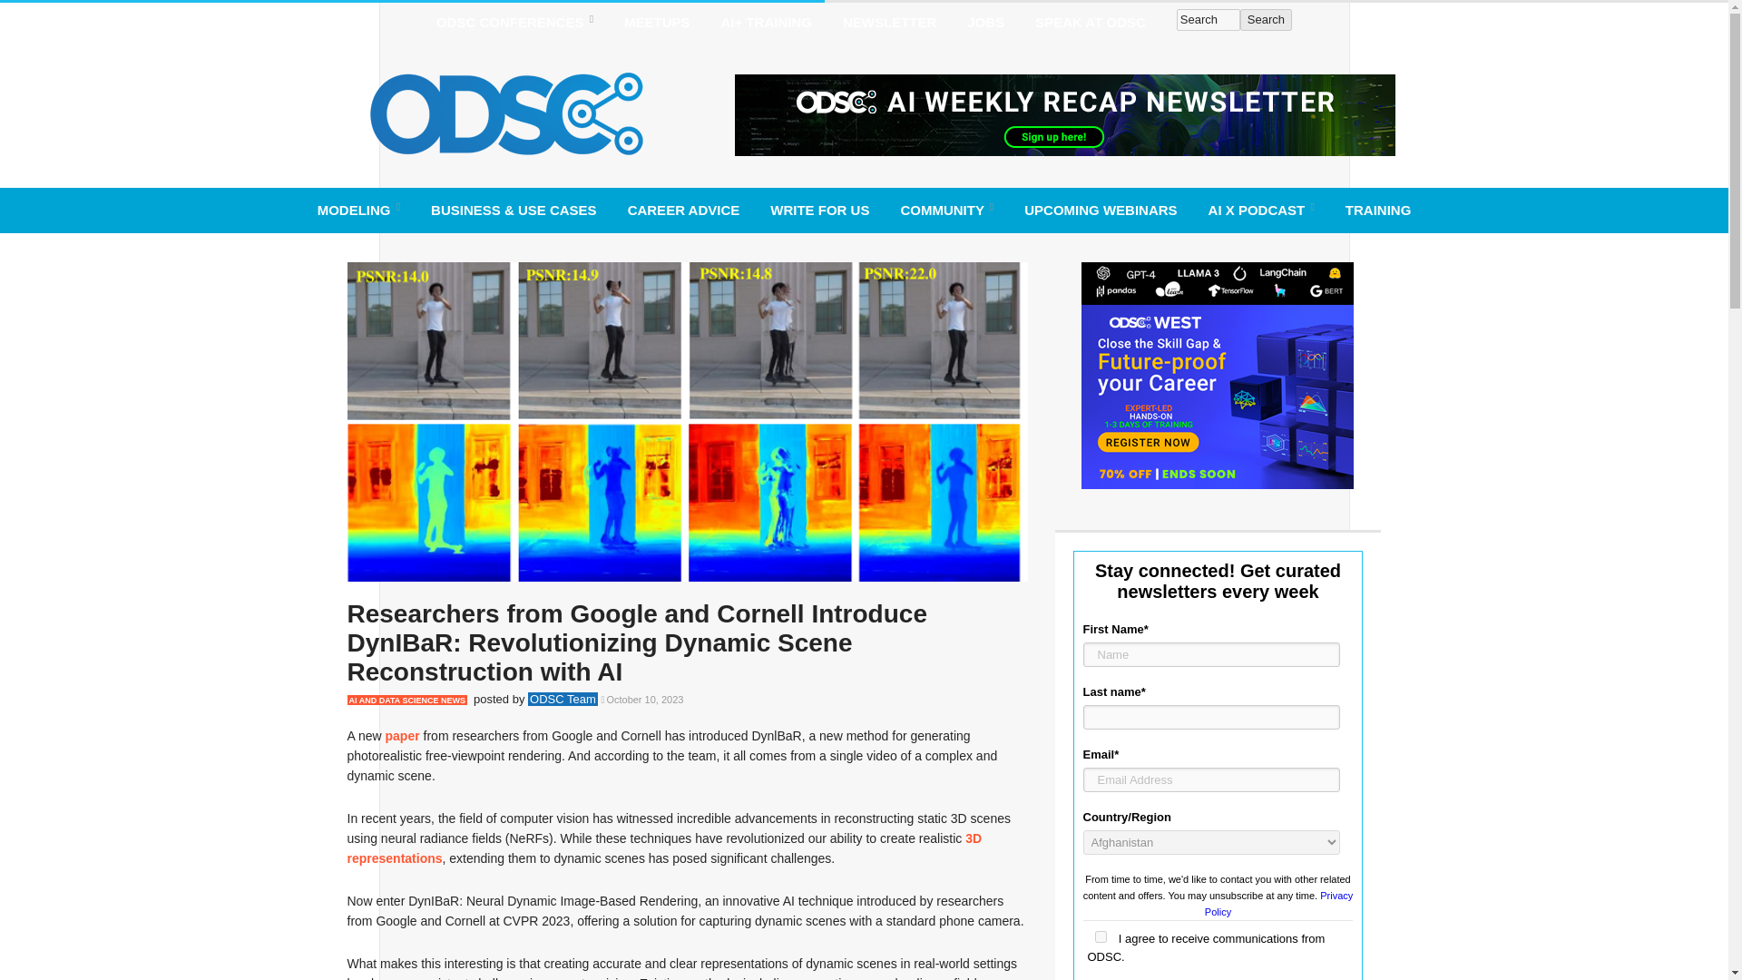 The height and width of the screenshot is (980, 1742). What do you see at coordinates (1378, 210) in the screenshot?
I see `TRAINING` at bounding box center [1378, 210].